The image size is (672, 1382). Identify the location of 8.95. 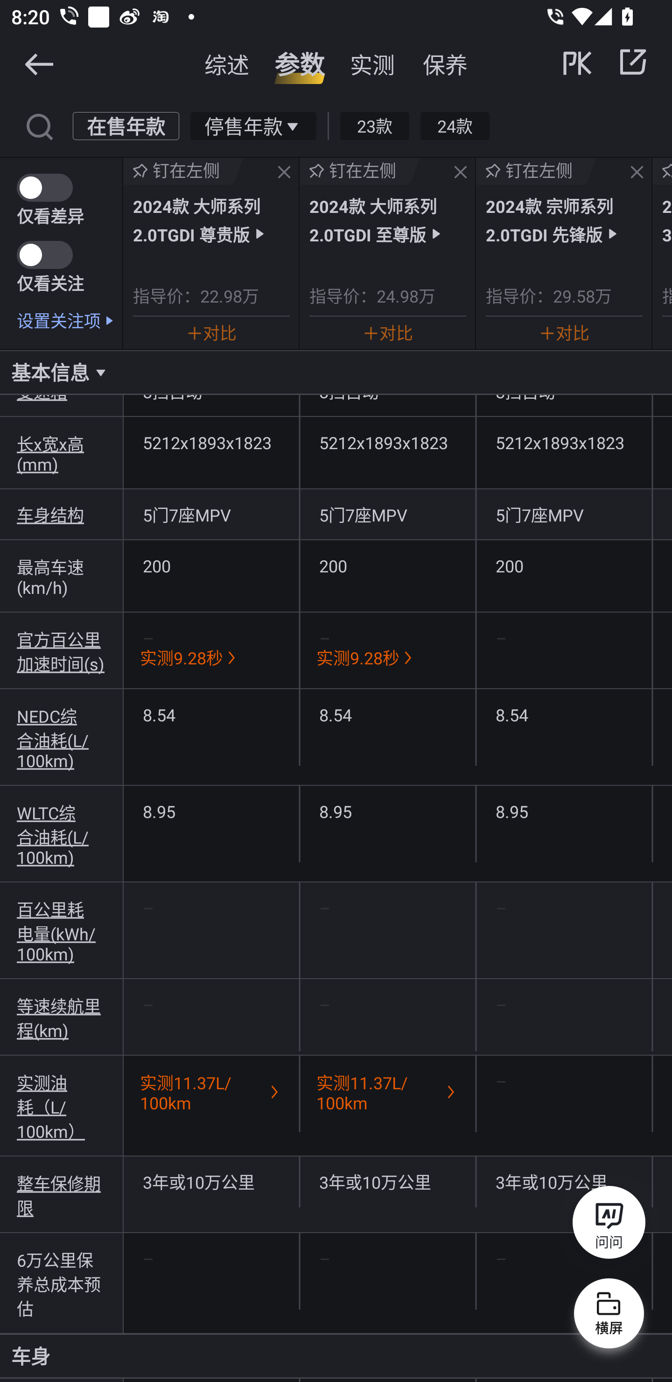
(564, 811).